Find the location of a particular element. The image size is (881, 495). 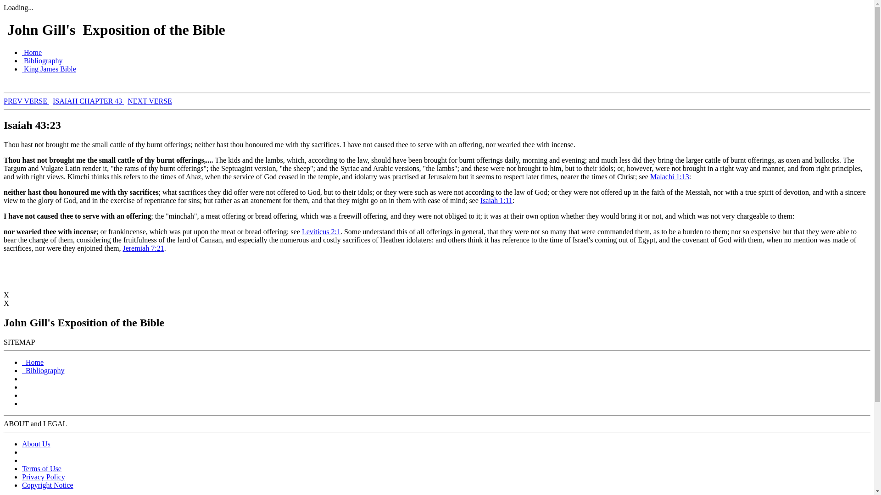

ISAIAH is located at coordinates (66, 101).